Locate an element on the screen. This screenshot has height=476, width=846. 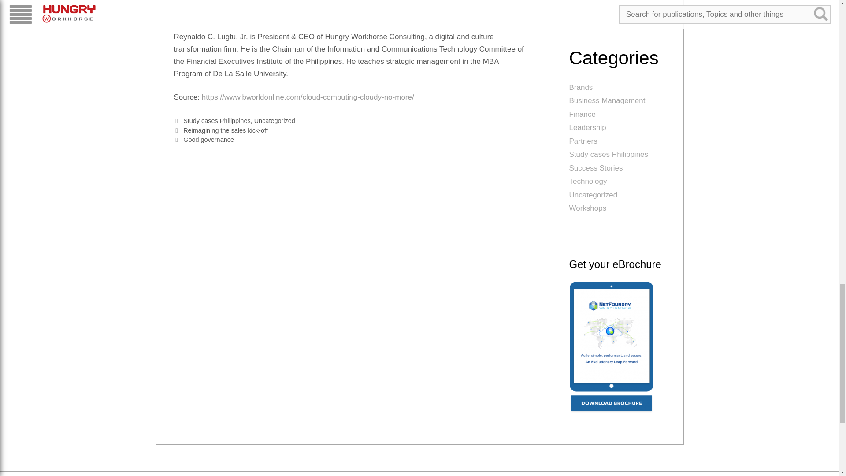
Reimagining the sales kick-off is located at coordinates (226, 130).